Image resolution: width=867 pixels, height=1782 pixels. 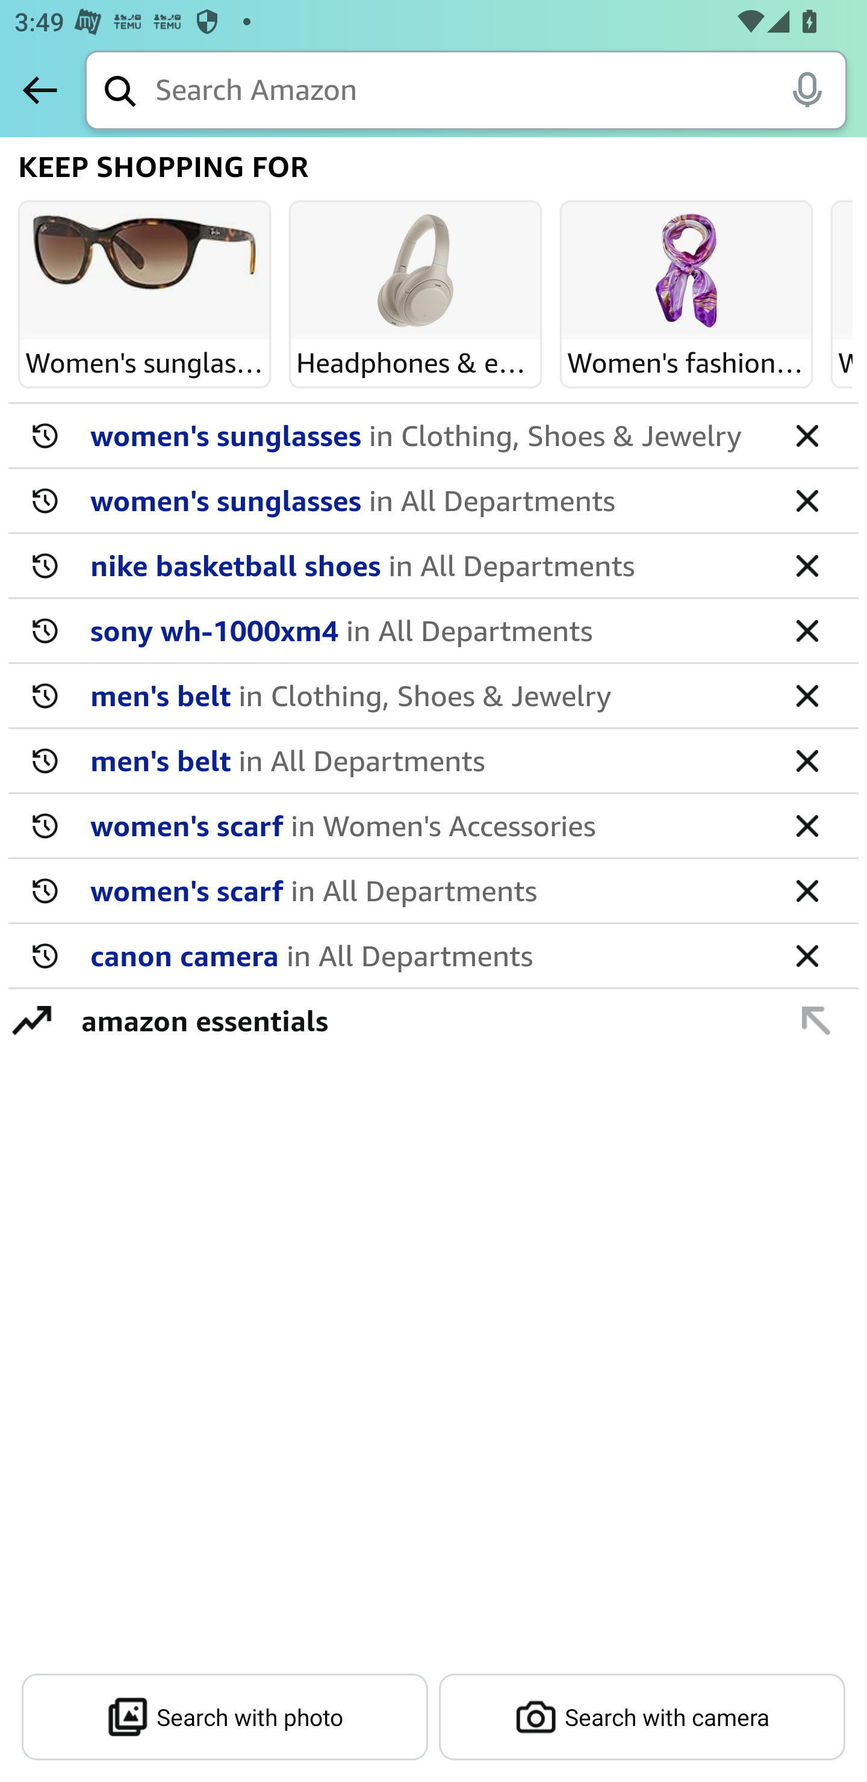 I want to click on append suggestion, so click(x=816, y=1020).